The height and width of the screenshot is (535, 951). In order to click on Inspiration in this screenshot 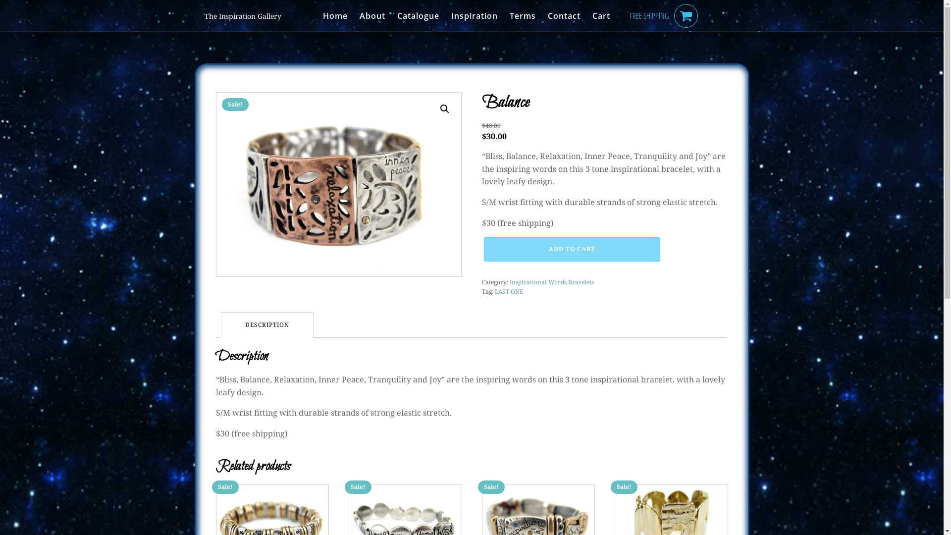, I will do `click(475, 16)`.